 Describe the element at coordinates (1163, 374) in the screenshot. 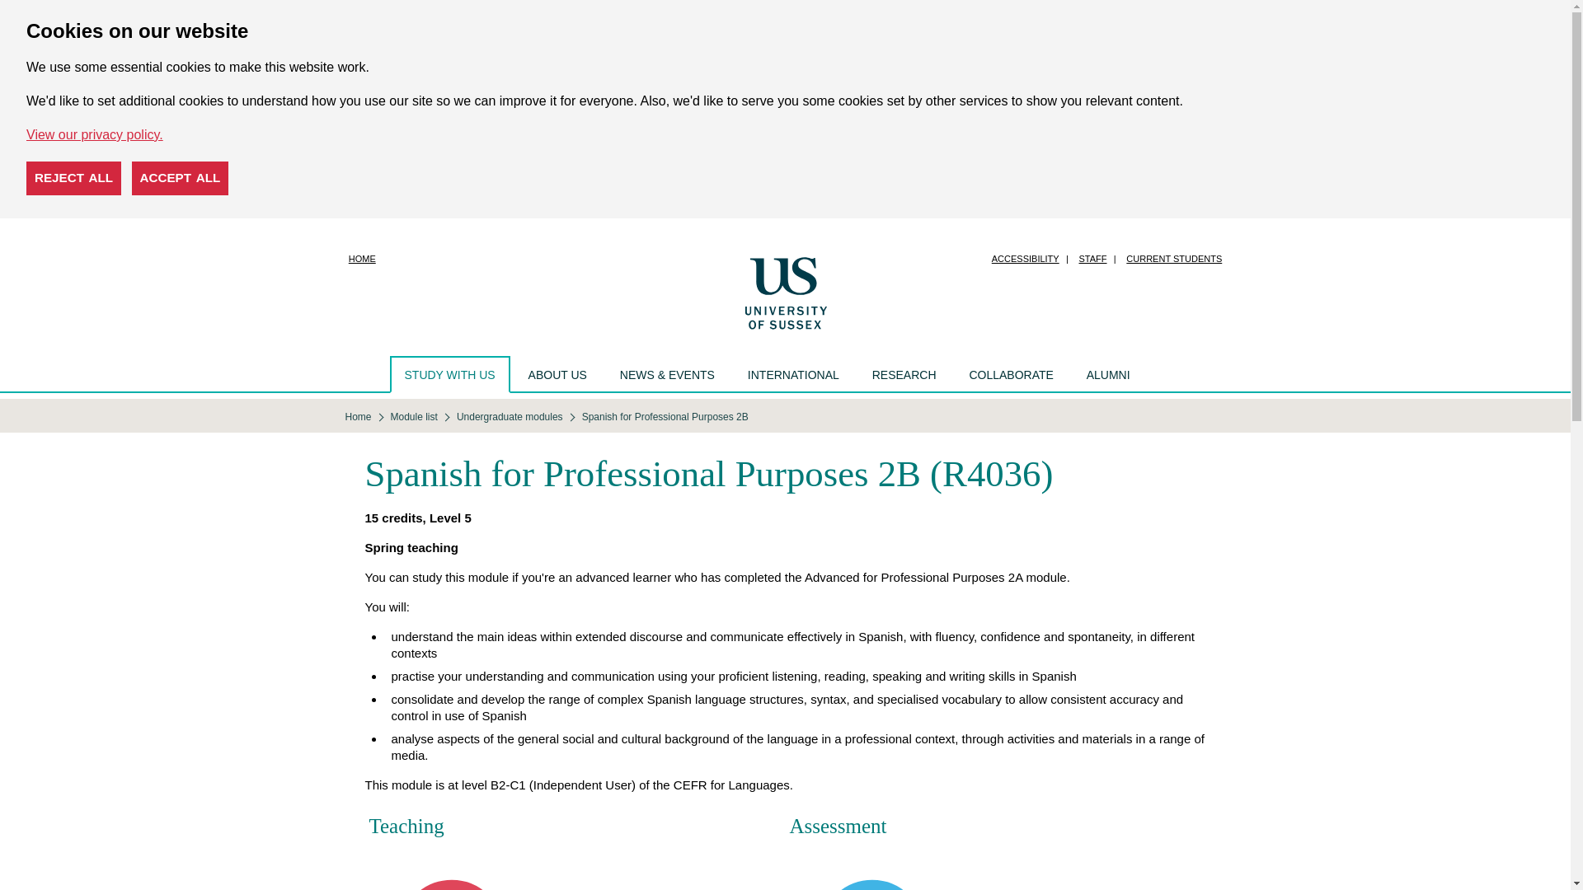

I see `Search` at that location.